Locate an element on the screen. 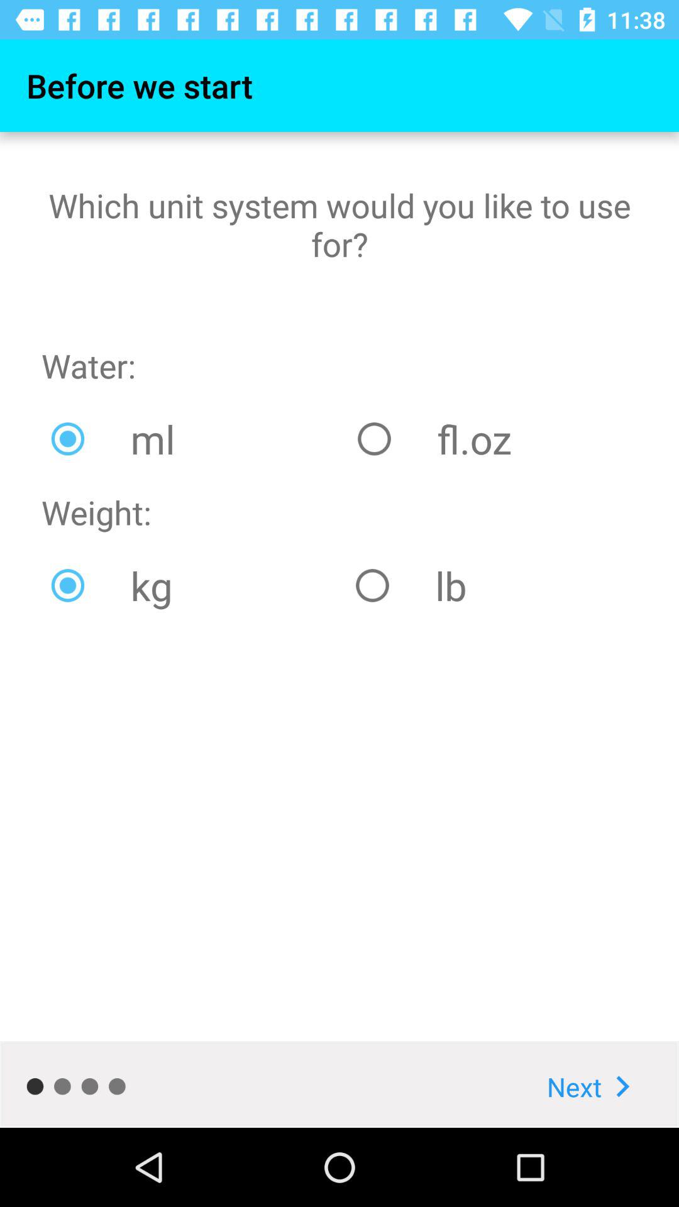 The height and width of the screenshot is (1207, 679). jump to ml item is located at coordinates (195, 439).